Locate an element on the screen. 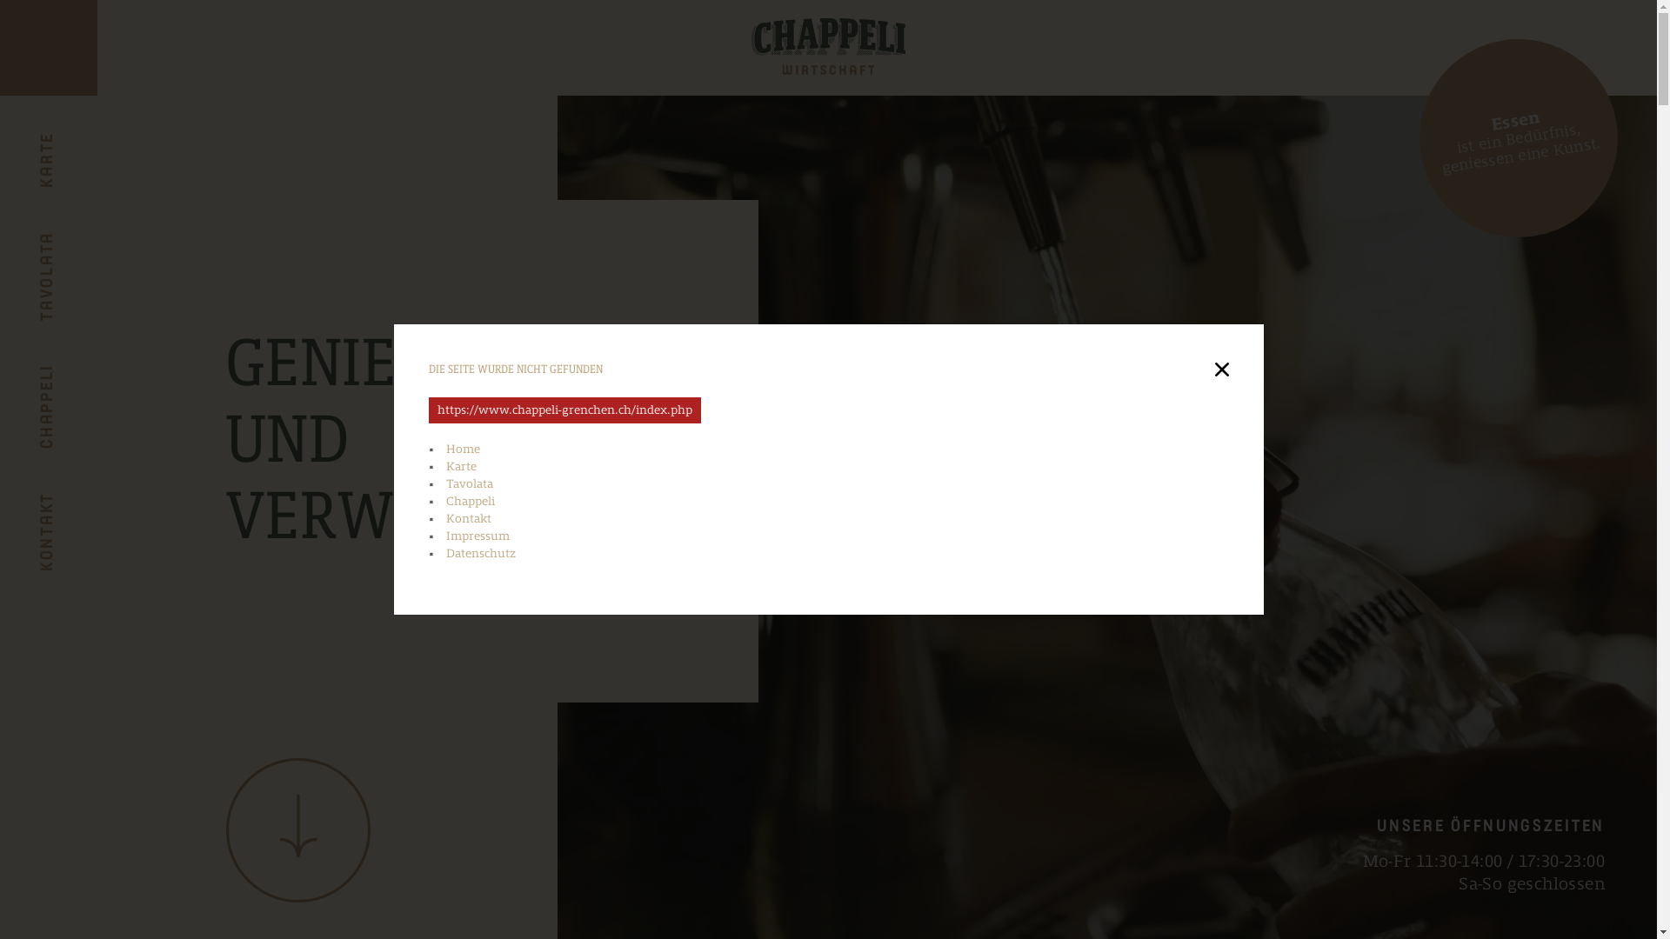 The image size is (1670, 939). Karte is located at coordinates (461, 466).